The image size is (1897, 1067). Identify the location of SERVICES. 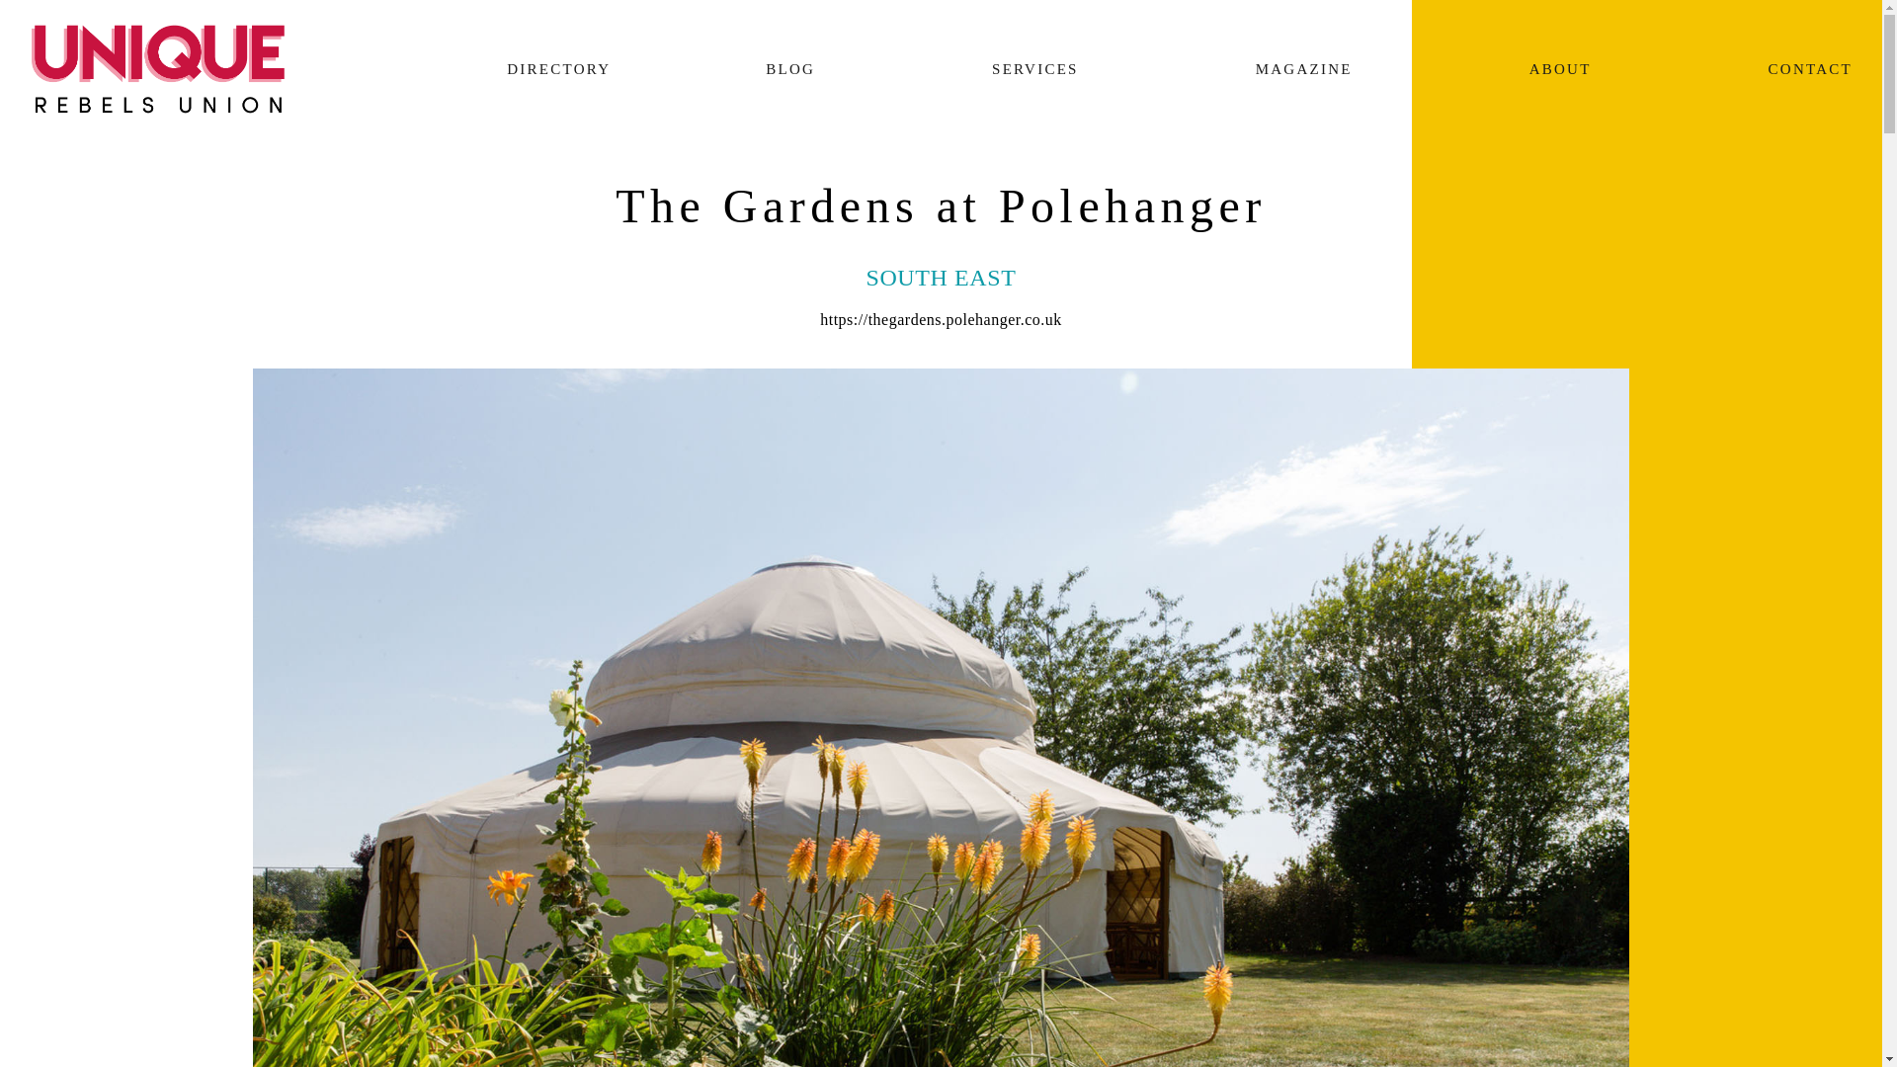
(1034, 69).